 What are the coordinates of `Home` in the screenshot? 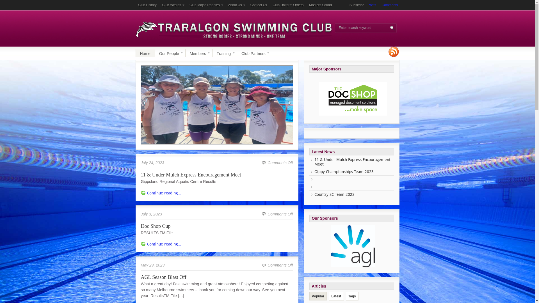 It's located at (145, 53).